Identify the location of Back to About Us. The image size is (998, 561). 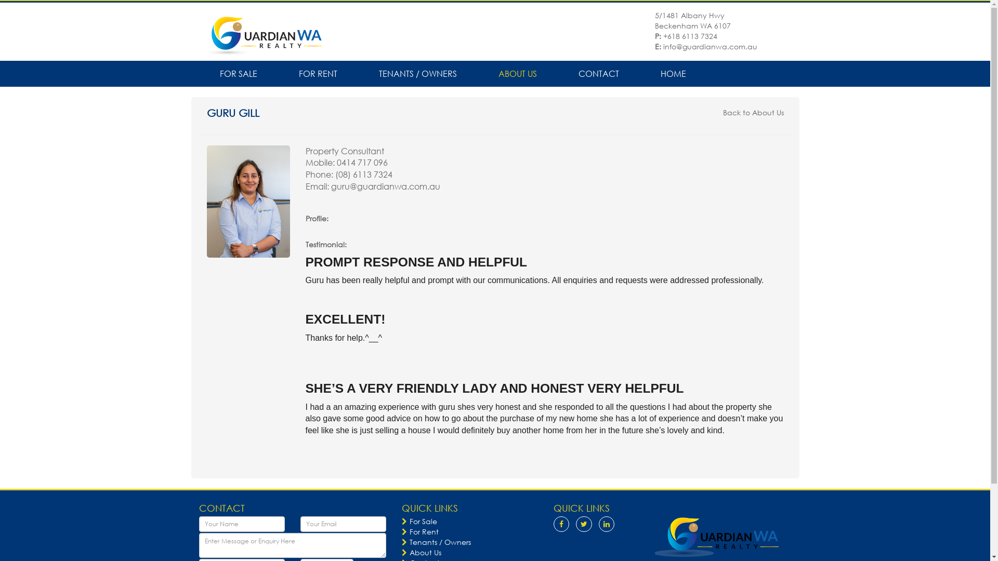
(753, 112).